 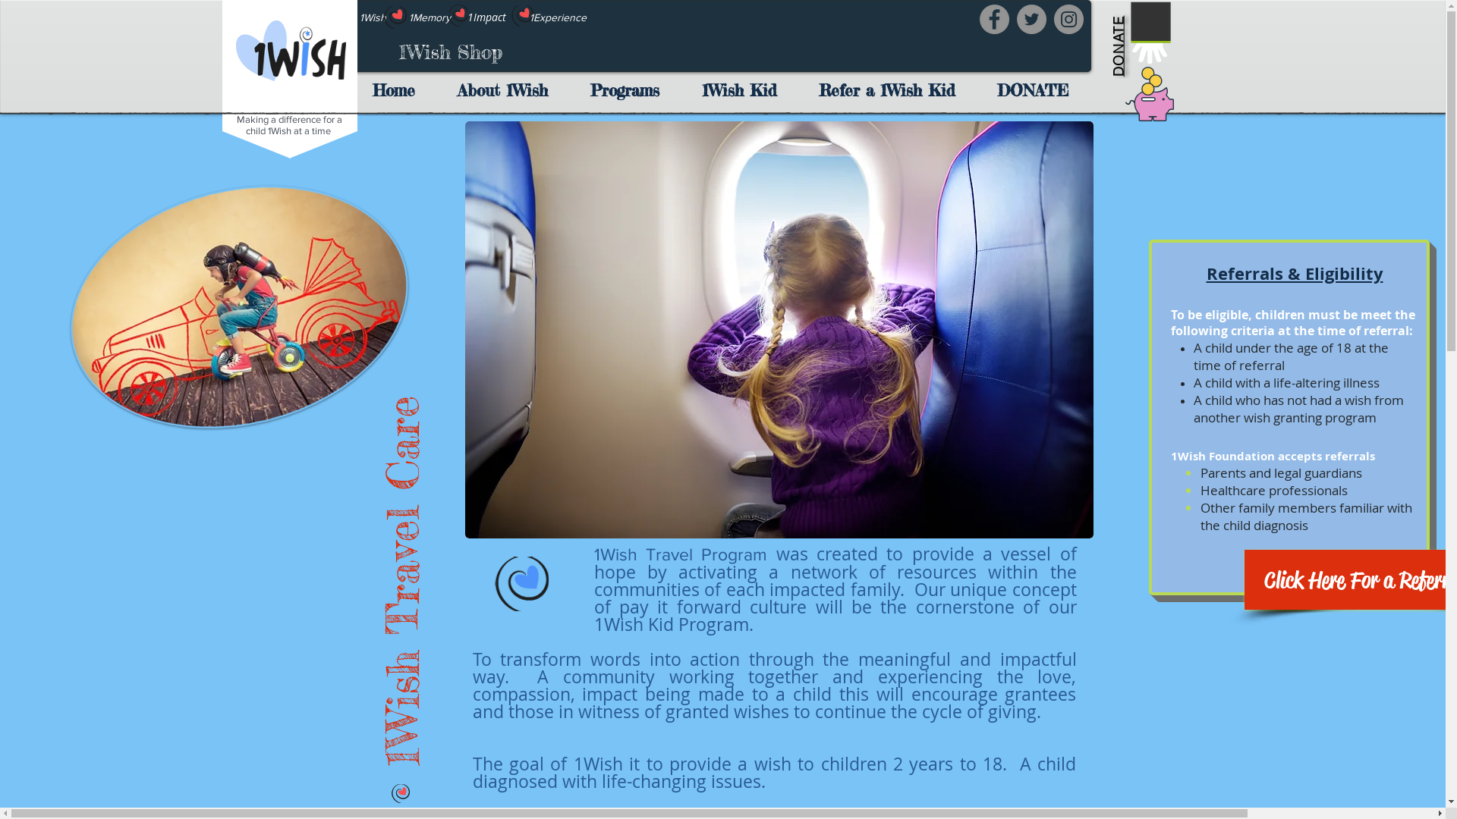 I want to click on Programs, so click(x=631, y=89).